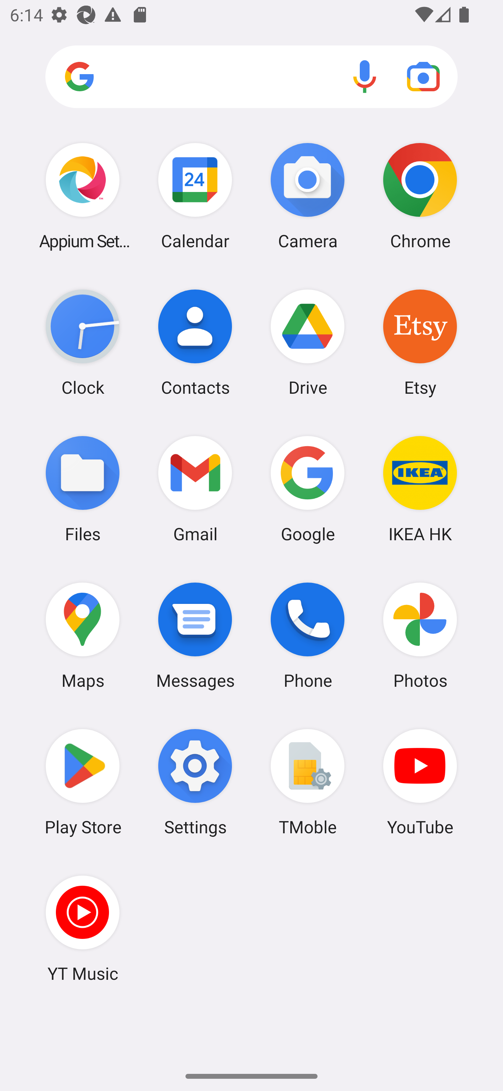 This screenshot has width=503, height=1091. What do you see at coordinates (308, 782) in the screenshot?
I see `TMoble` at bounding box center [308, 782].